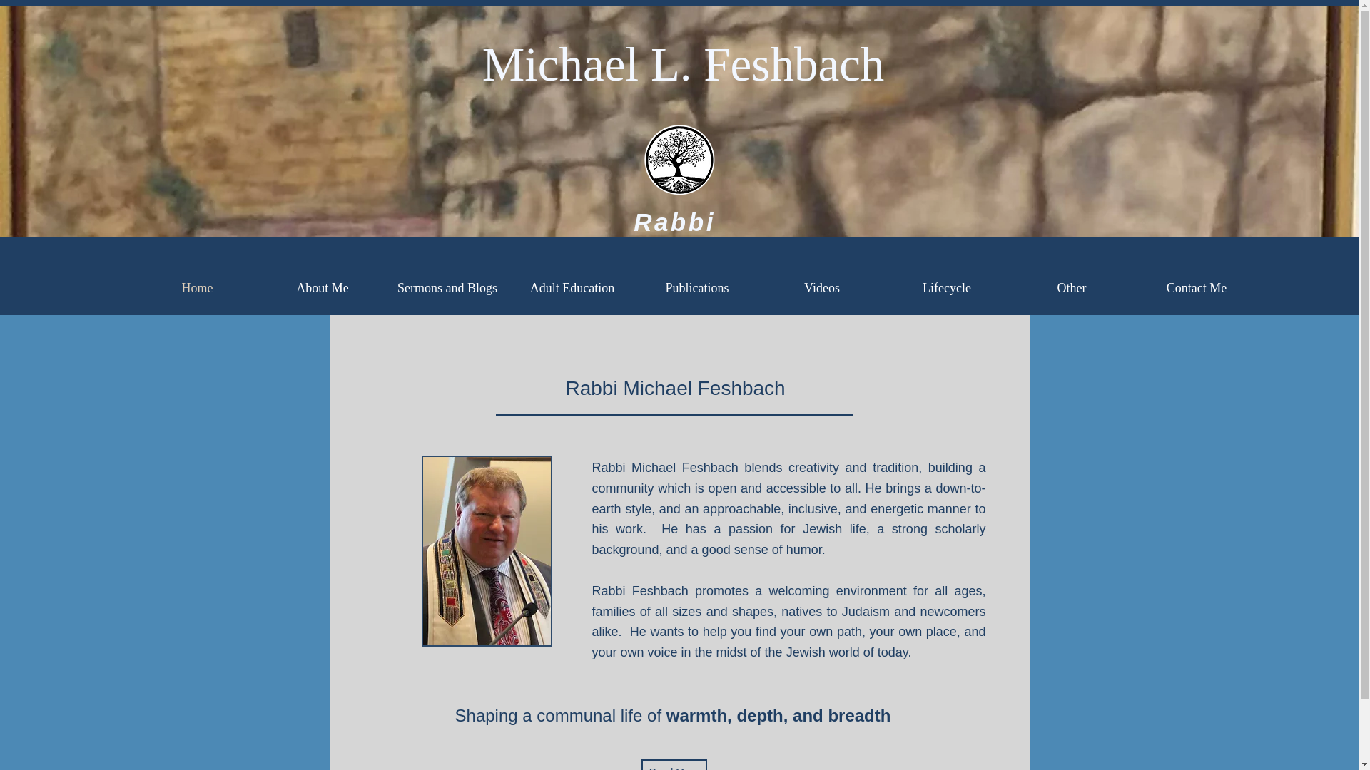 The height and width of the screenshot is (770, 1370). Describe the element at coordinates (572, 288) in the screenshot. I see `Adult Education` at that location.